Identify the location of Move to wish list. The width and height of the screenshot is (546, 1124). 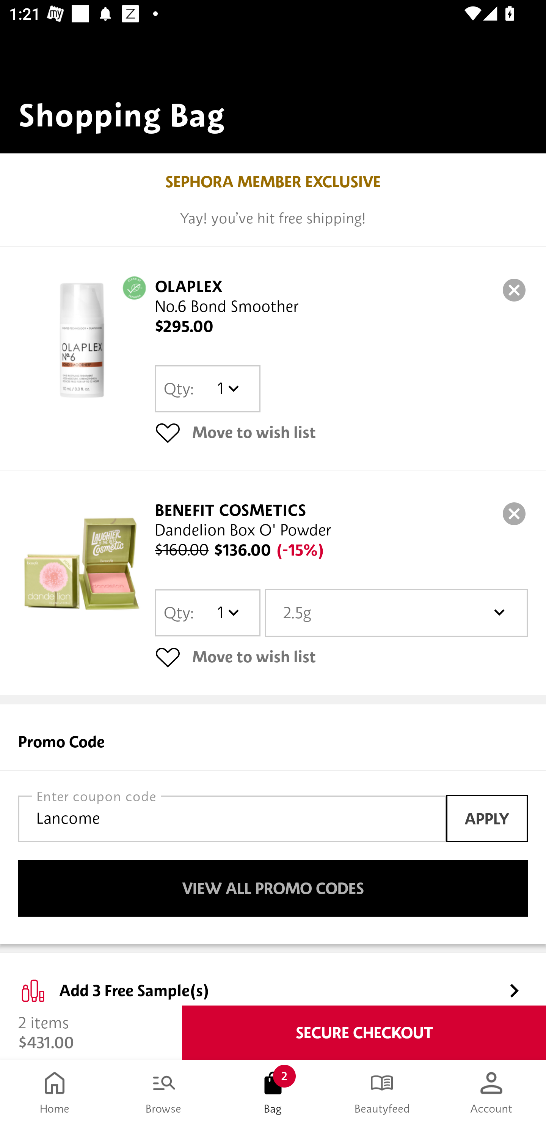
(341, 657).